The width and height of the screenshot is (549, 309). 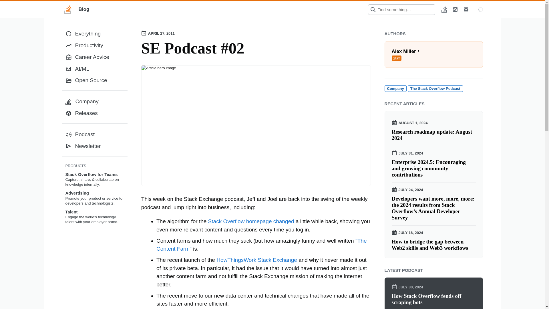 I want to click on Stack Overflow homepage changed, so click(x=434, y=245).